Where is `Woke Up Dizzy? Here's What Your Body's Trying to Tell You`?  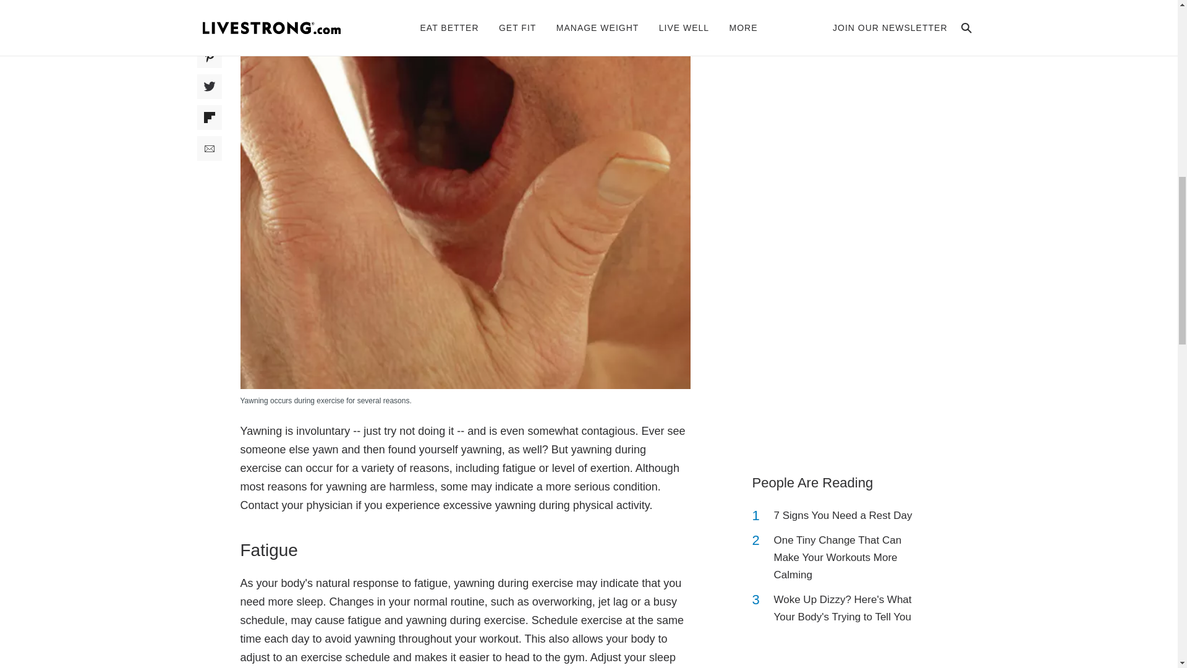 Woke Up Dizzy? Here's What Your Body's Trying to Tell You is located at coordinates (849, 608).